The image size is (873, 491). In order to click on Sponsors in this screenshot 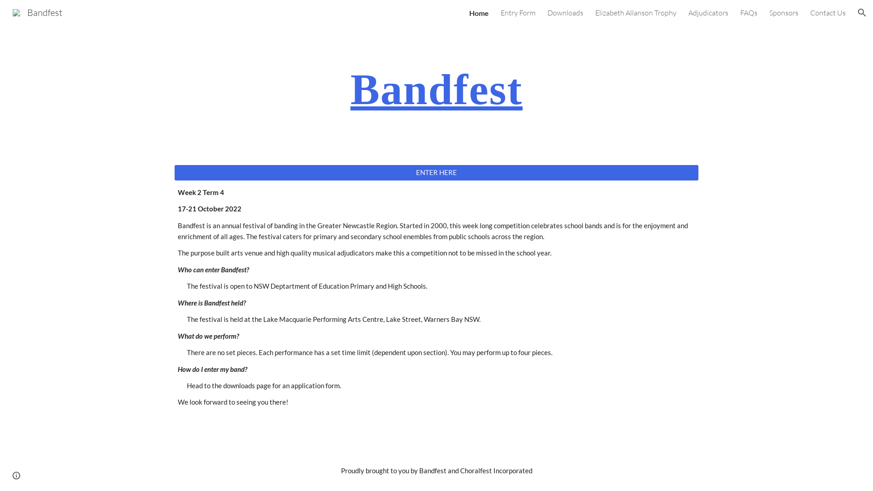, I will do `click(784, 13)`.